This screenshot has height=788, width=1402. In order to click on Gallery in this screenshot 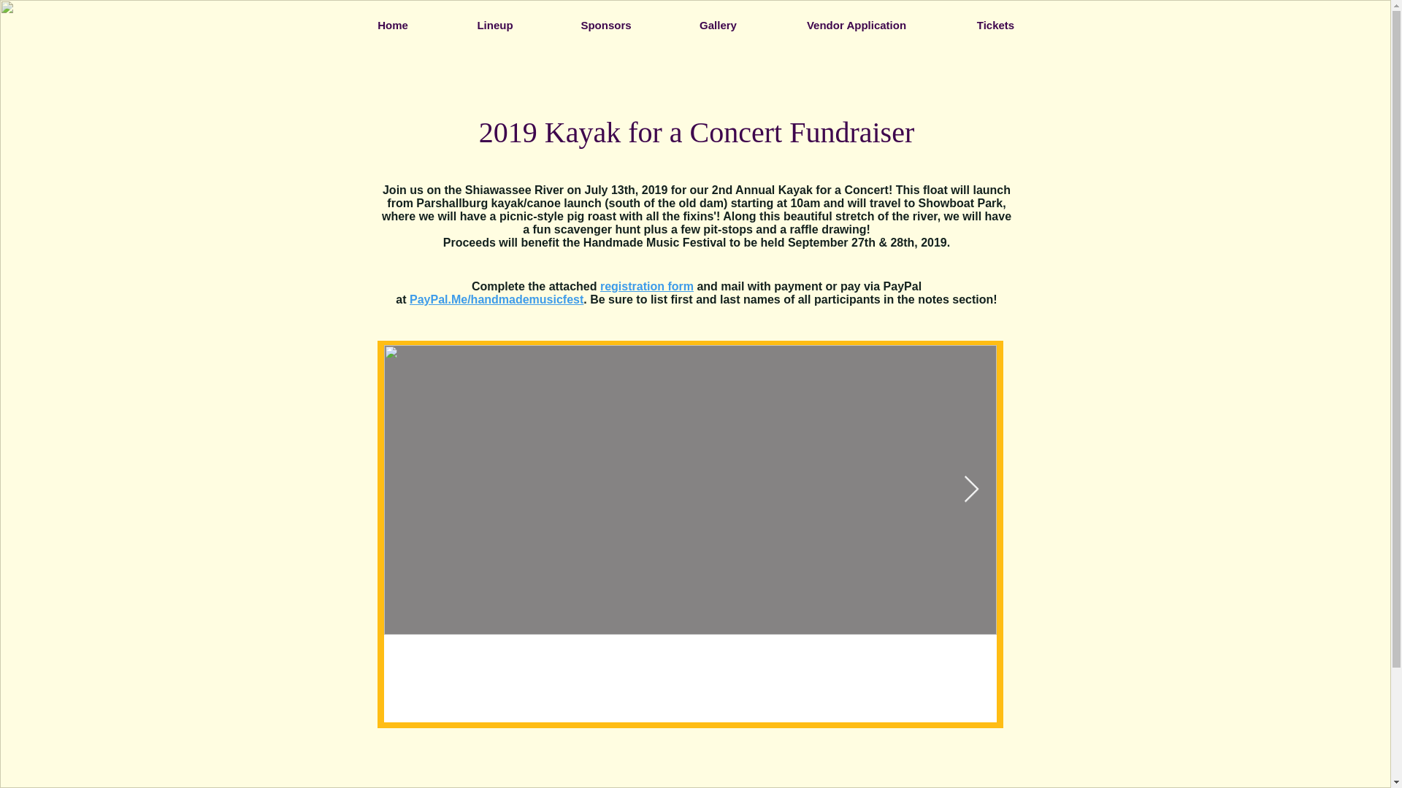, I will do `click(719, 25)`.